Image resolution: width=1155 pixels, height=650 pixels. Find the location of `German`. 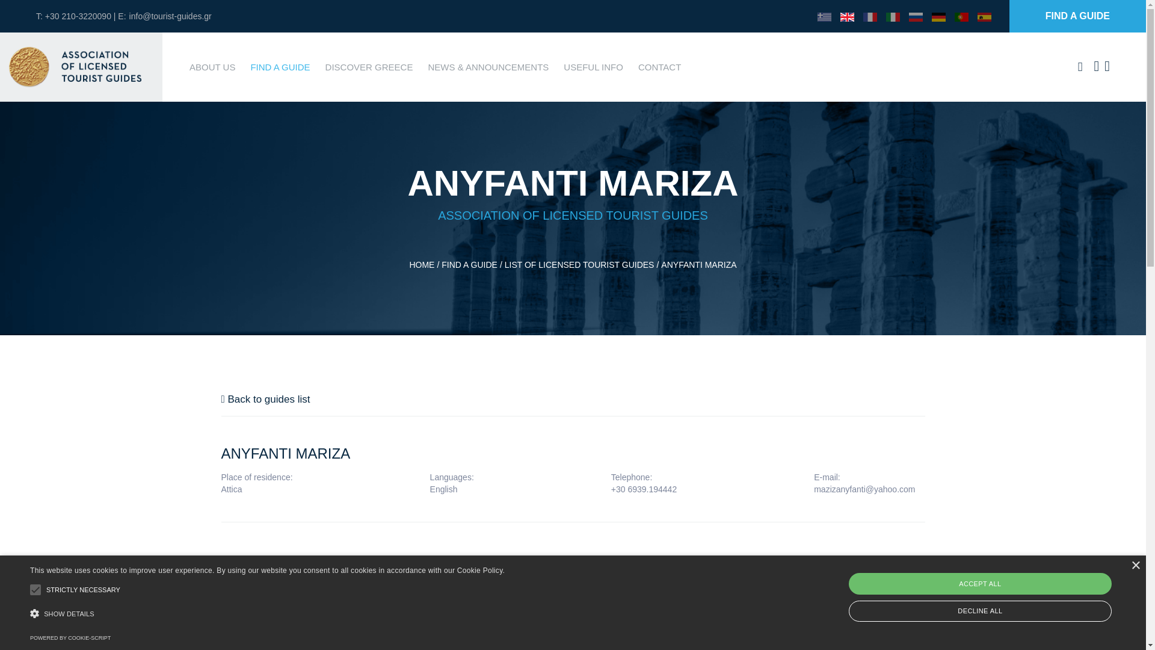

German is located at coordinates (938, 16).